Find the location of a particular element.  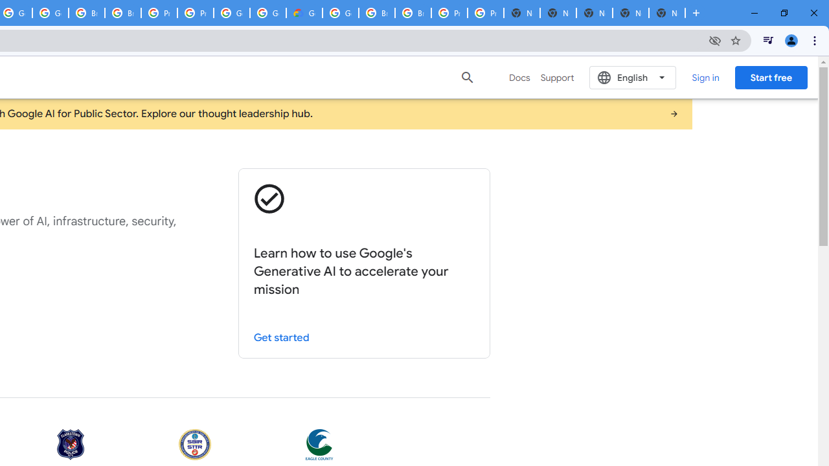

Eagle County is located at coordinates (319, 445).